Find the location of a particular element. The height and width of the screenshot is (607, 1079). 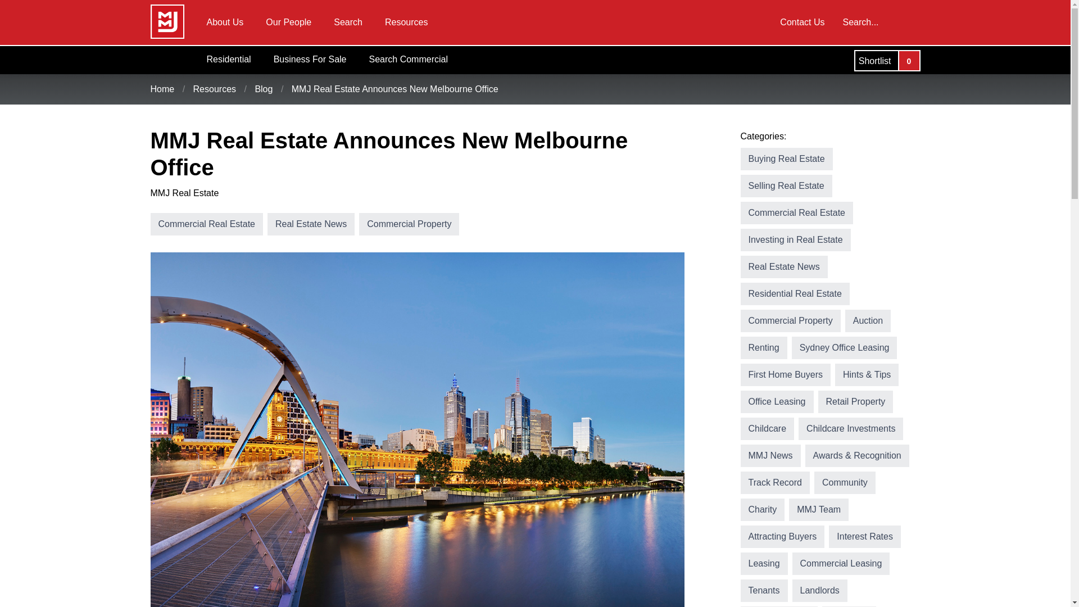

About Us is located at coordinates (225, 22).